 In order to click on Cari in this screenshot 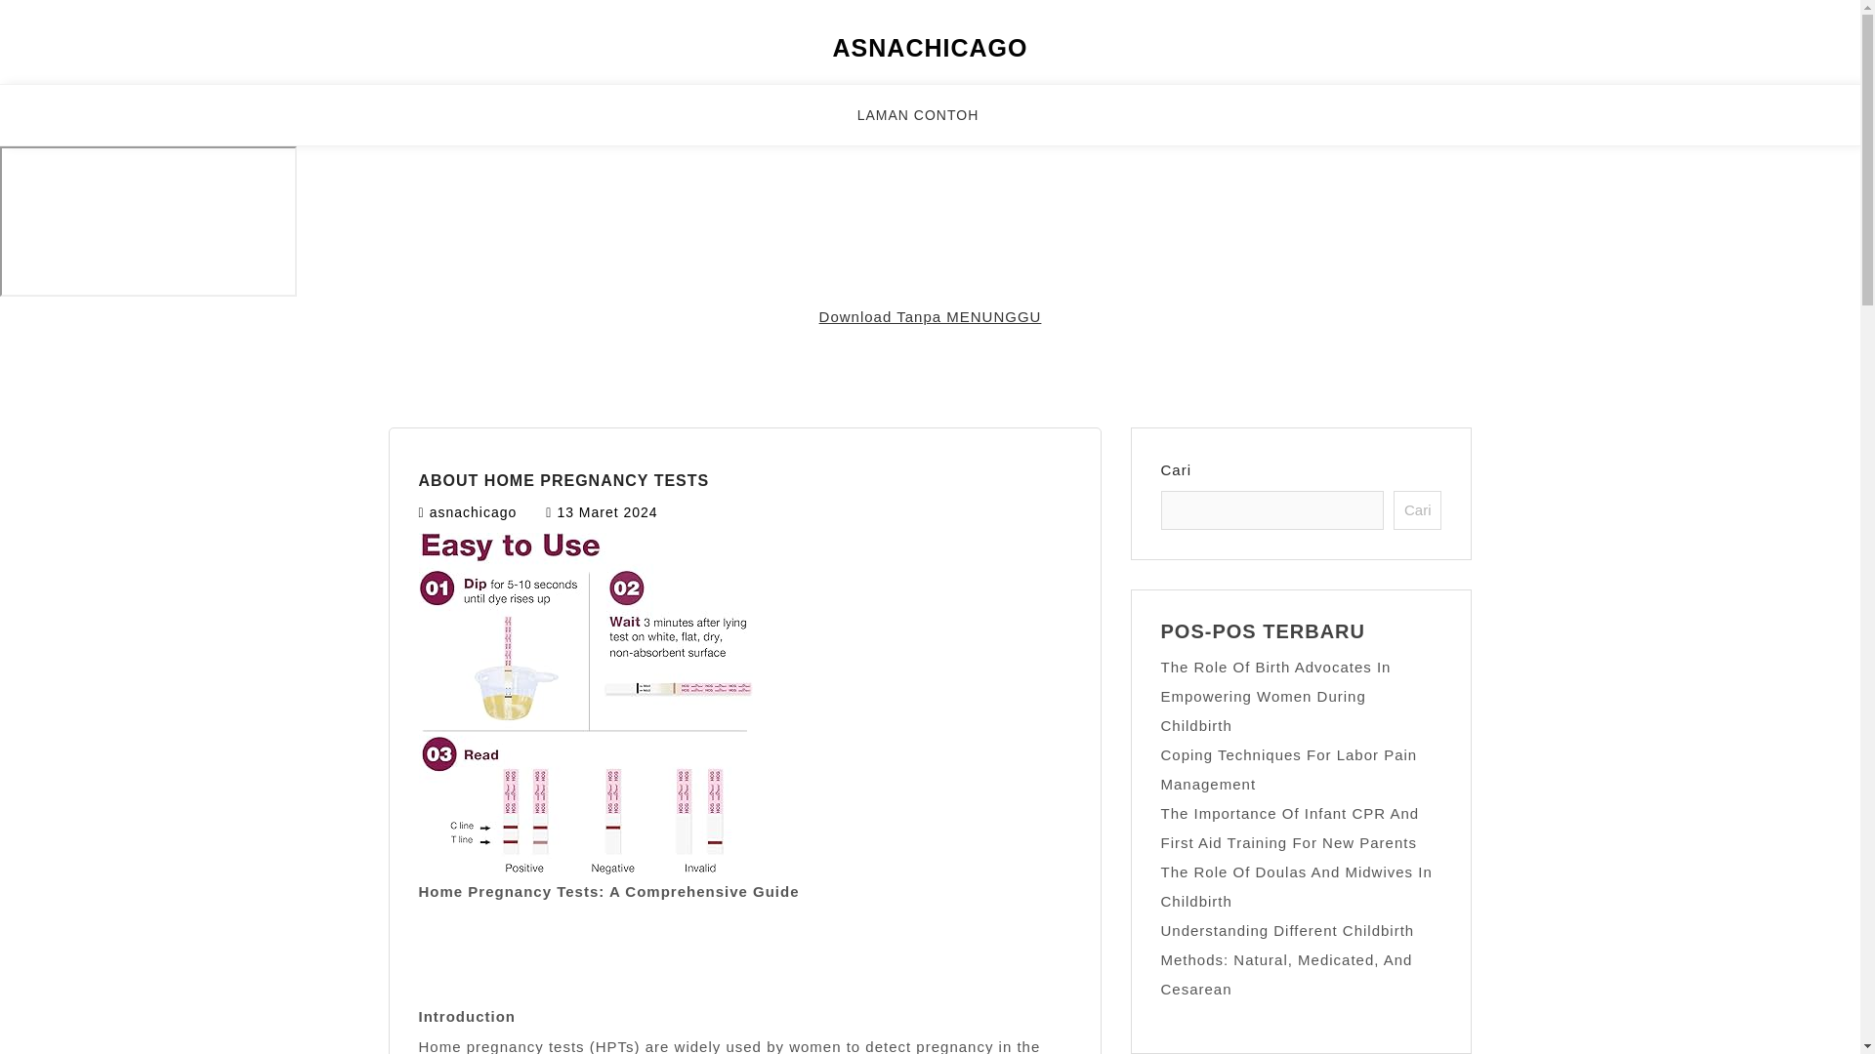, I will do `click(1417, 510)`.